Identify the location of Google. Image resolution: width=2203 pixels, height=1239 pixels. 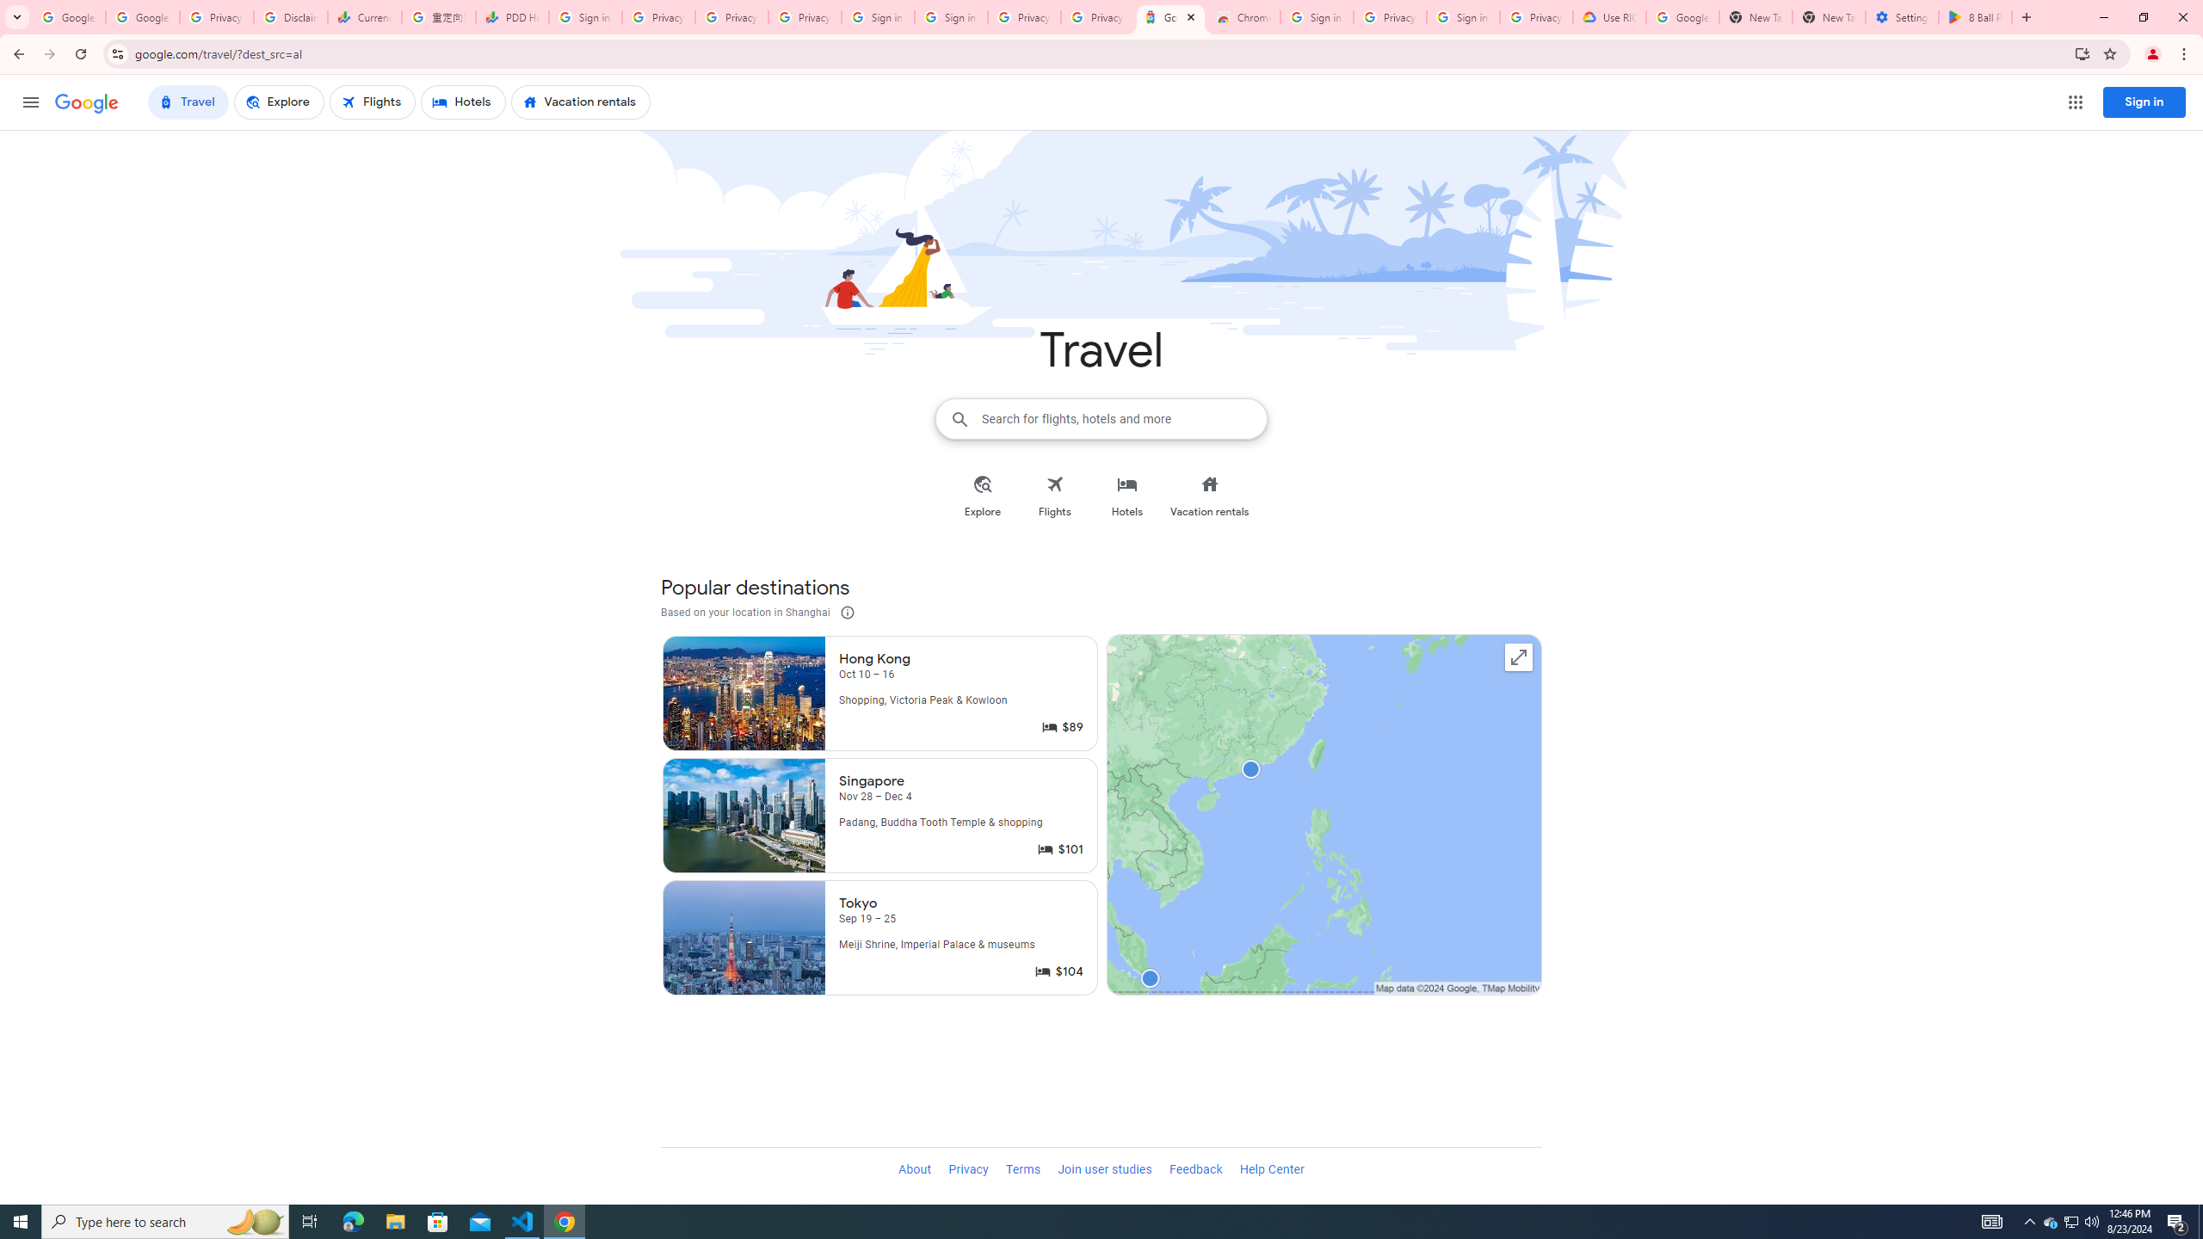
(1170, 17).